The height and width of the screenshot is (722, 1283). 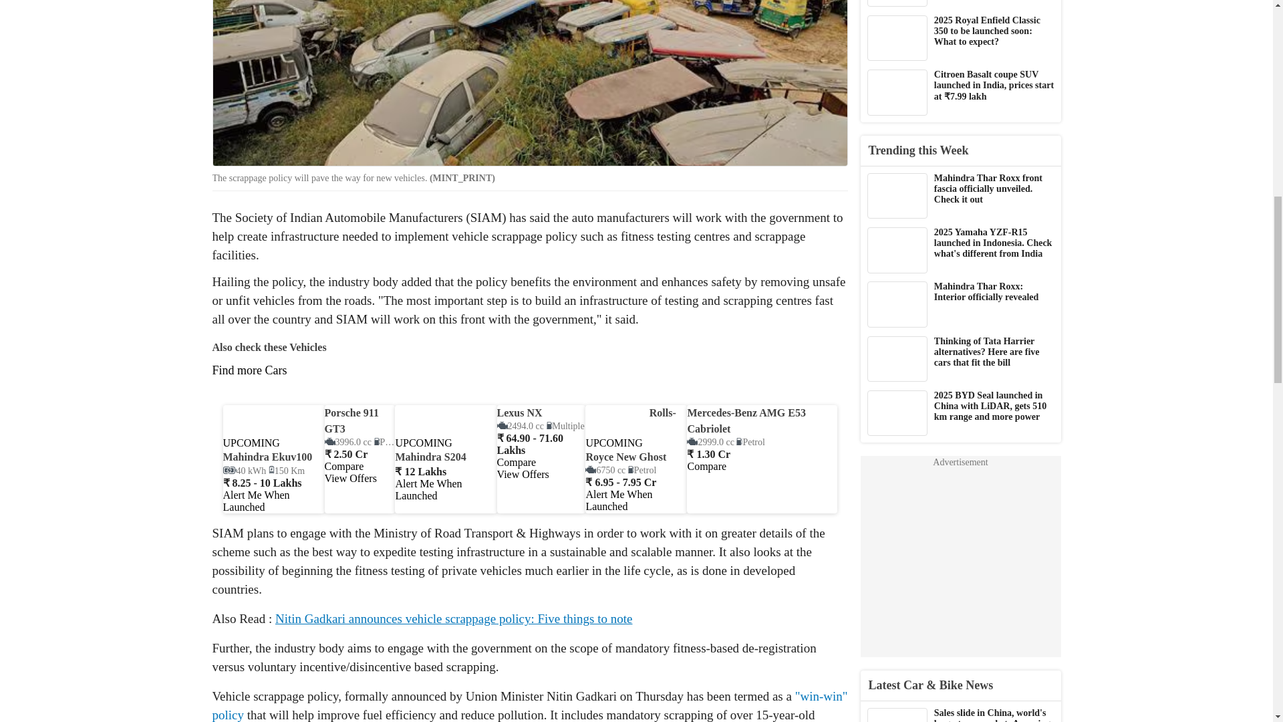 I want to click on Range, so click(x=286, y=471).